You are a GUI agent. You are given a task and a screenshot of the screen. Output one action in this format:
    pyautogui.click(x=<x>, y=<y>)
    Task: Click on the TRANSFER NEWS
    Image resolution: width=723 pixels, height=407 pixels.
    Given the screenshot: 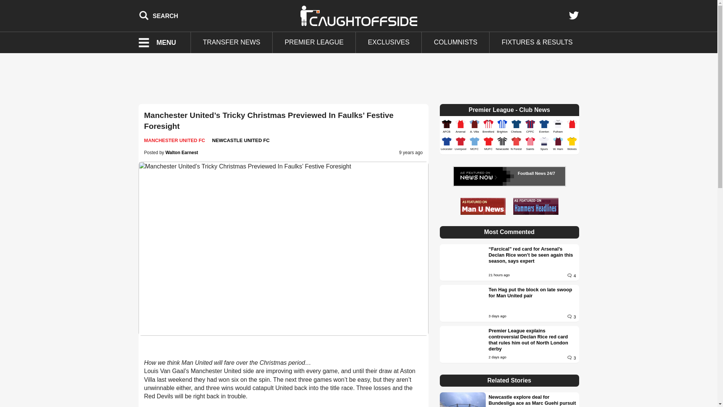 What is the action you would take?
    pyautogui.click(x=231, y=43)
    